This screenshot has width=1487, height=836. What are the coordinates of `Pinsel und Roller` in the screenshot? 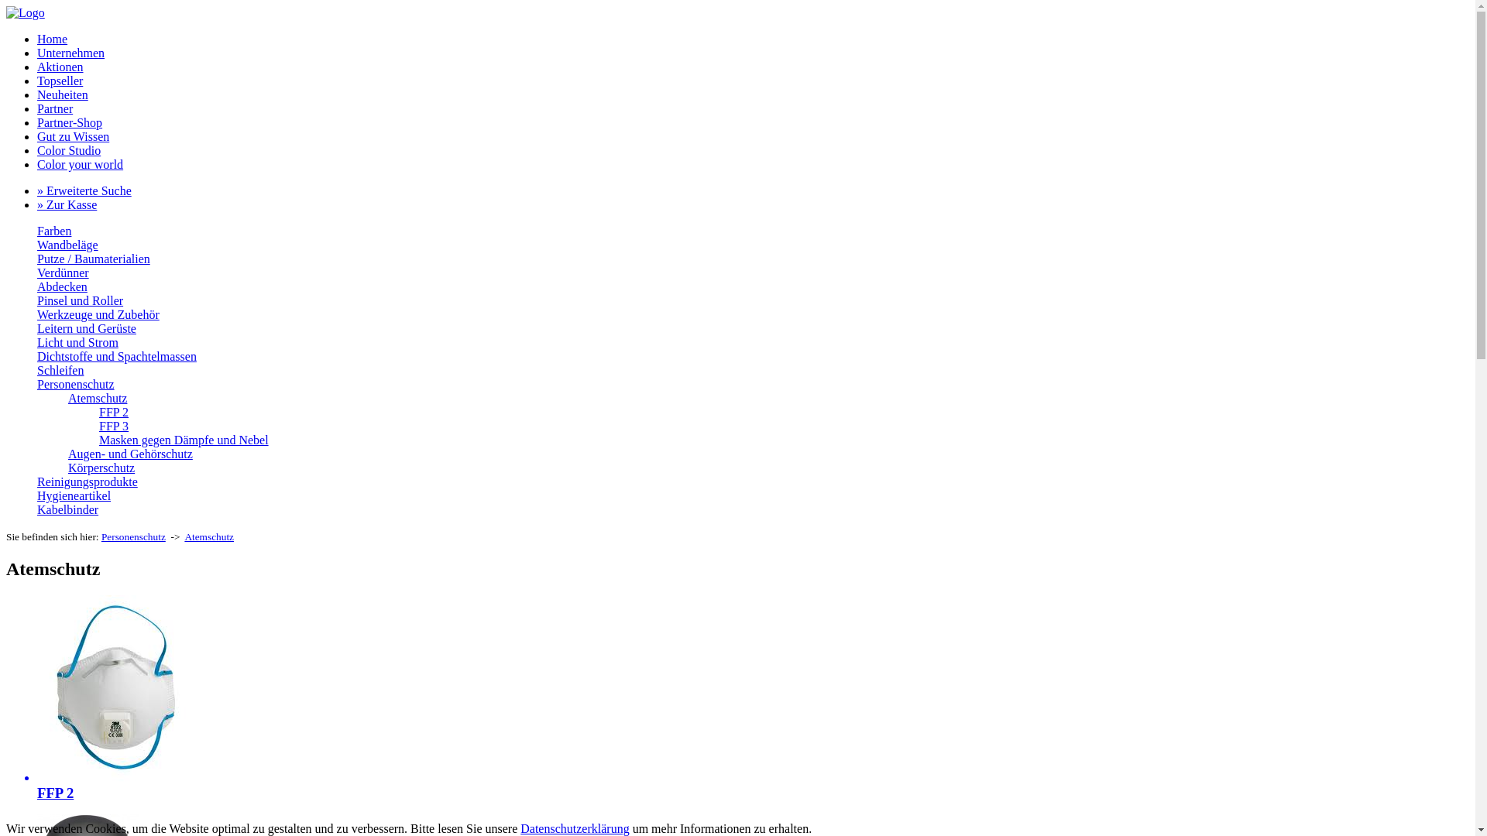 It's located at (81, 300).